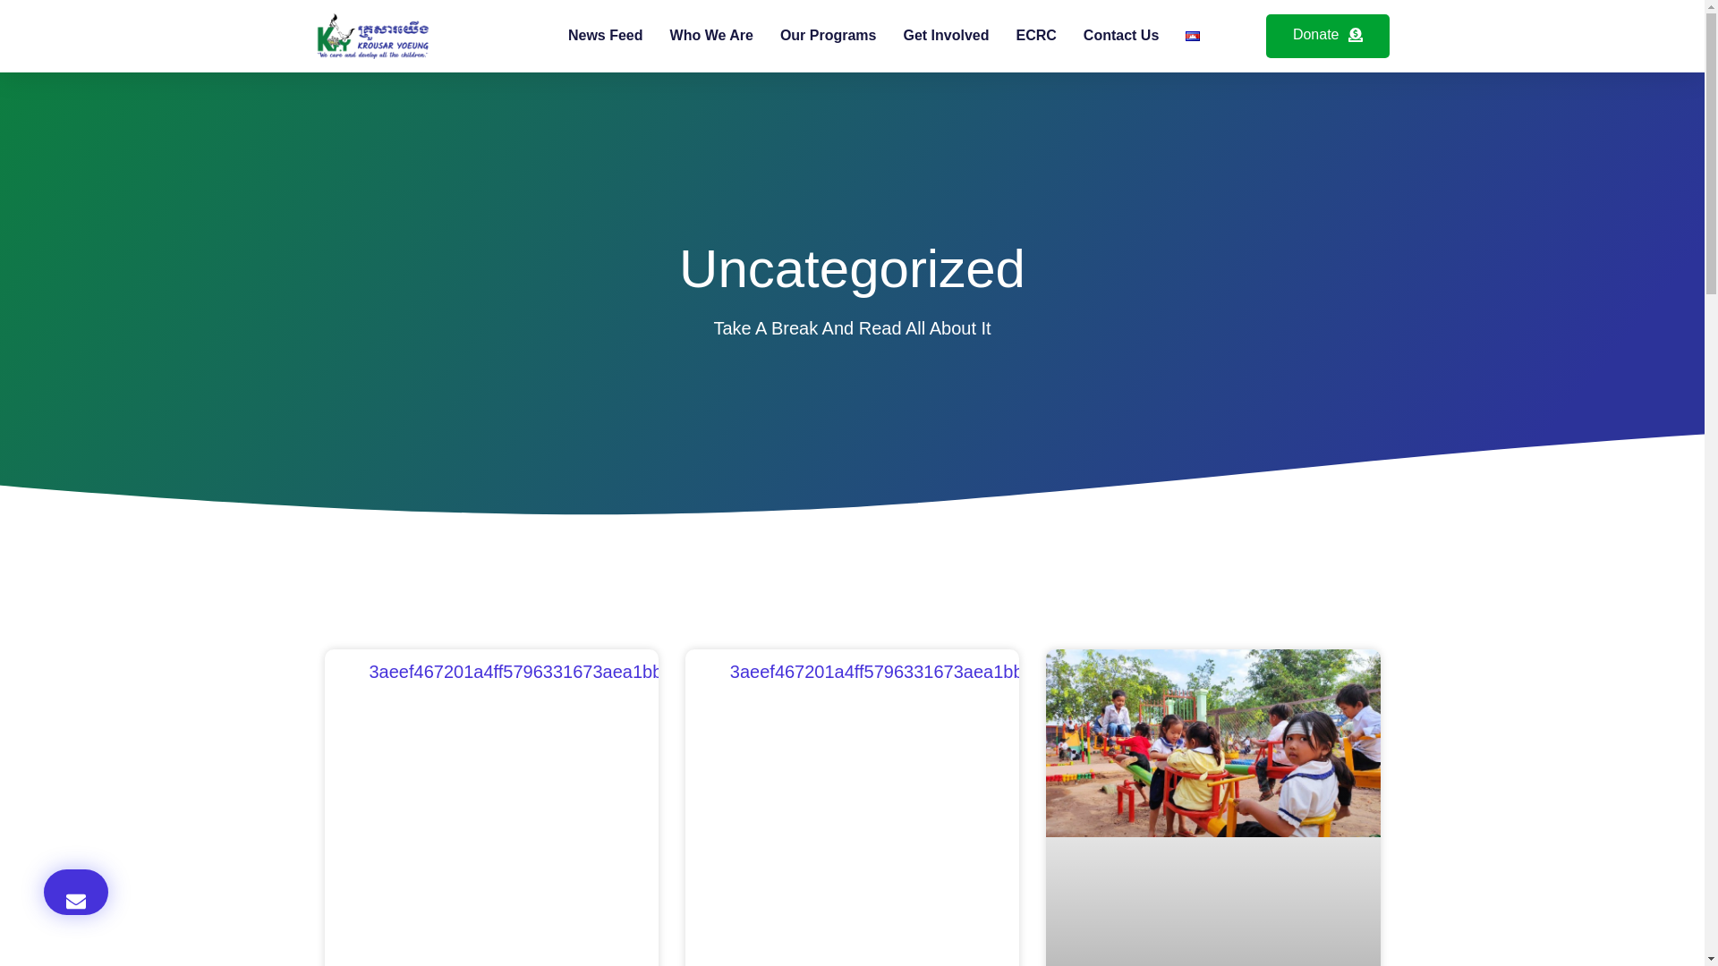 The image size is (1718, 966). I want to click on Our Programs, so click(828, 36).